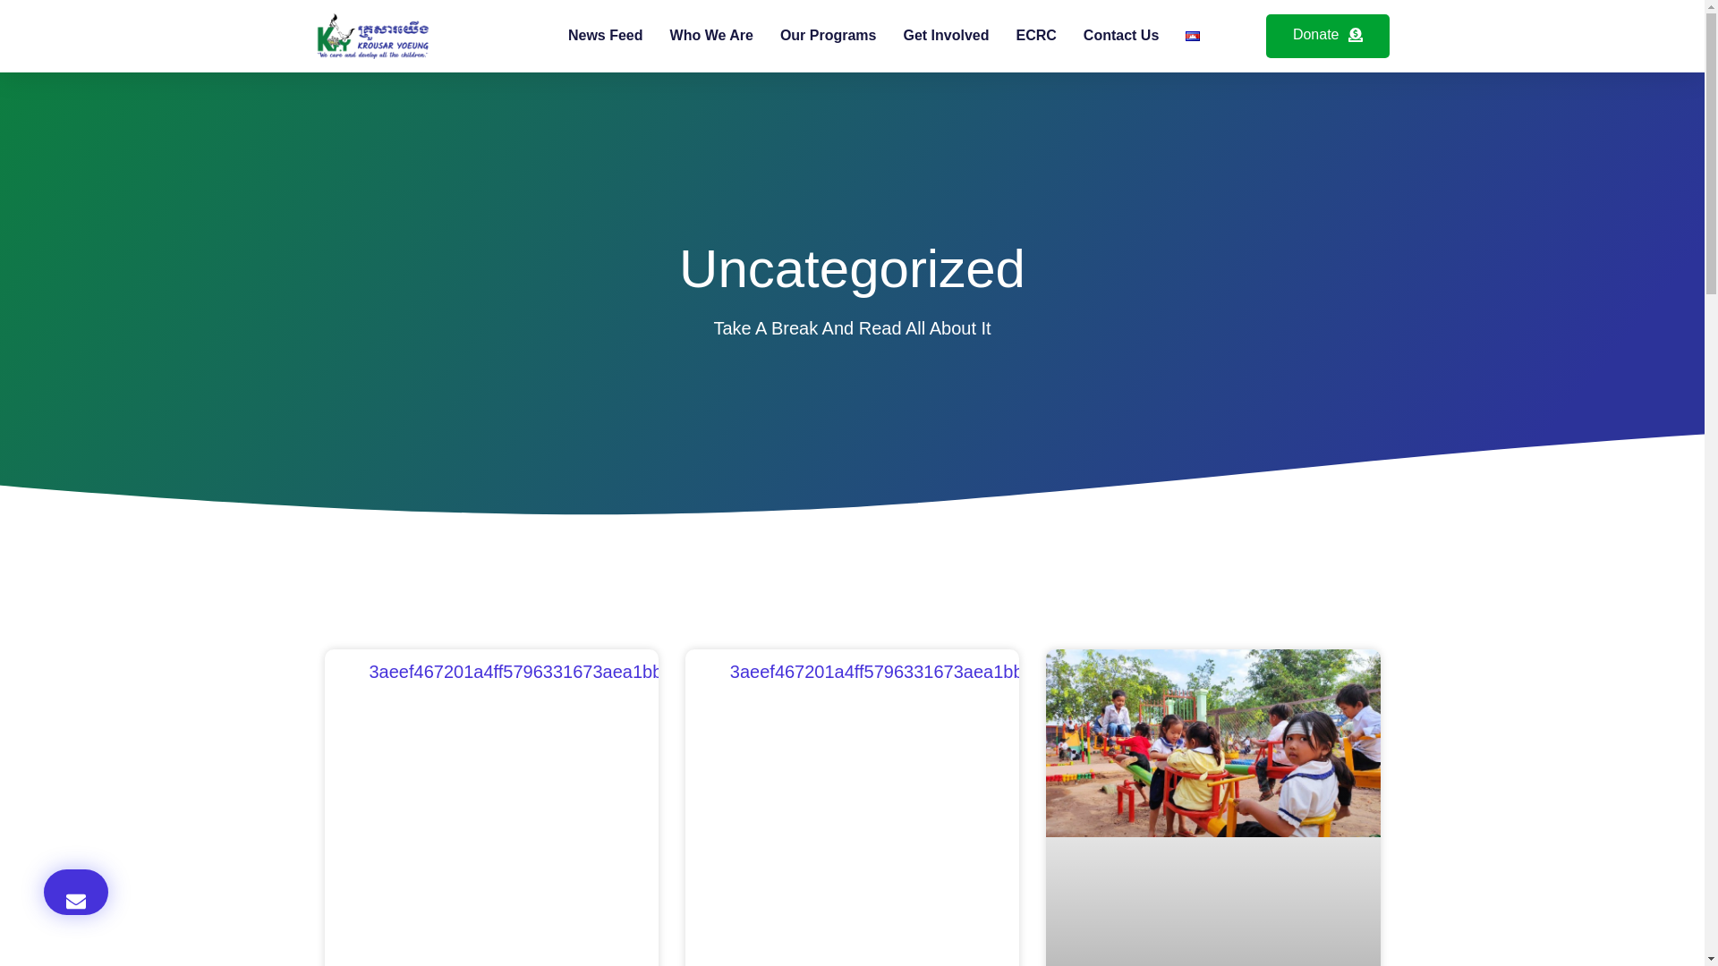 The image size is (1718, 966). I want to click on Our Programs, so click(828, 36).